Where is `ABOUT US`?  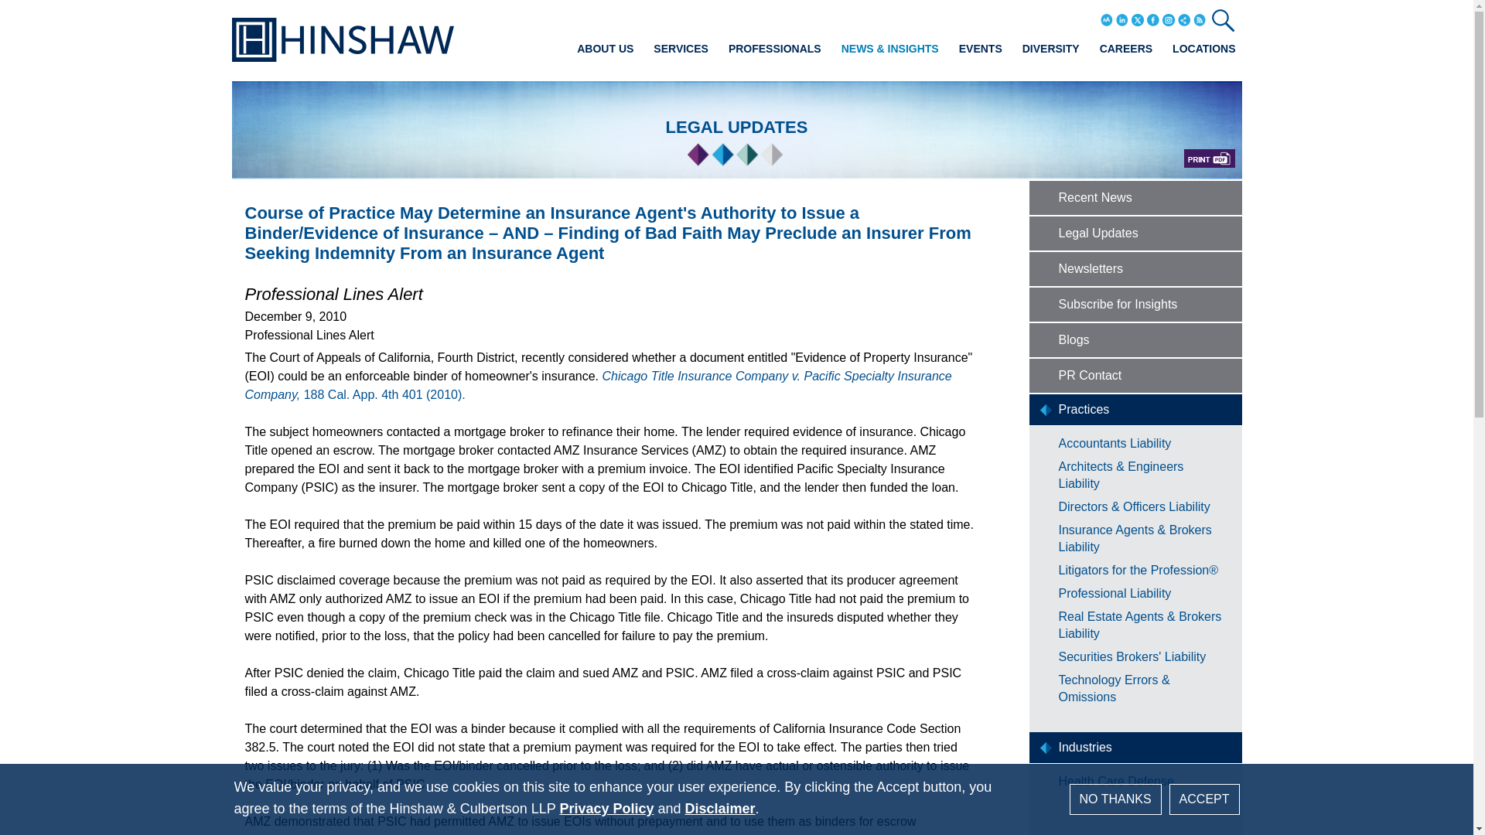 ABOUT US is located at coordinates (605, 48).